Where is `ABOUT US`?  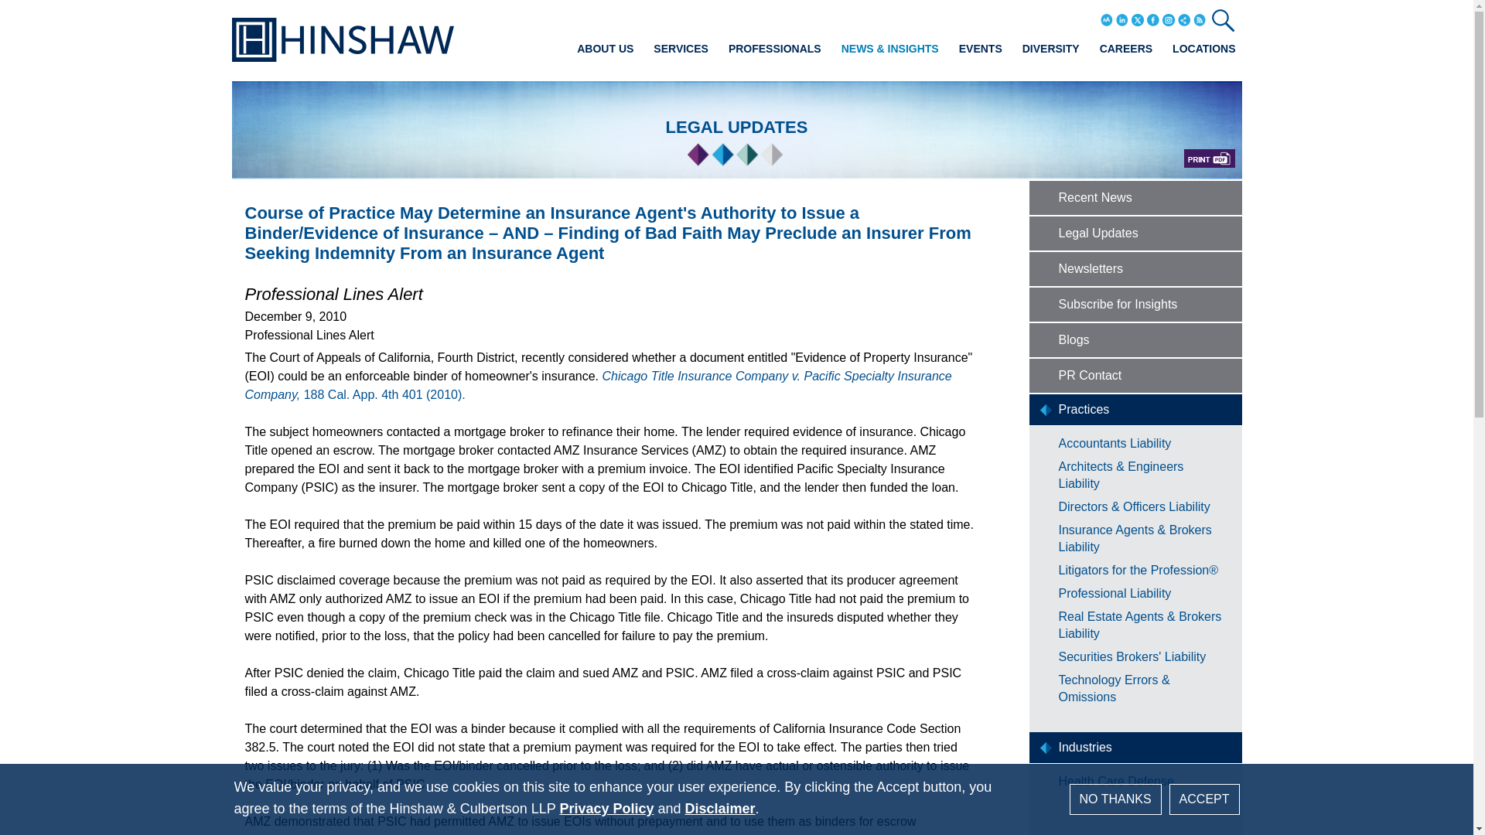 ABOUT US is located at coordinates (605, 48).